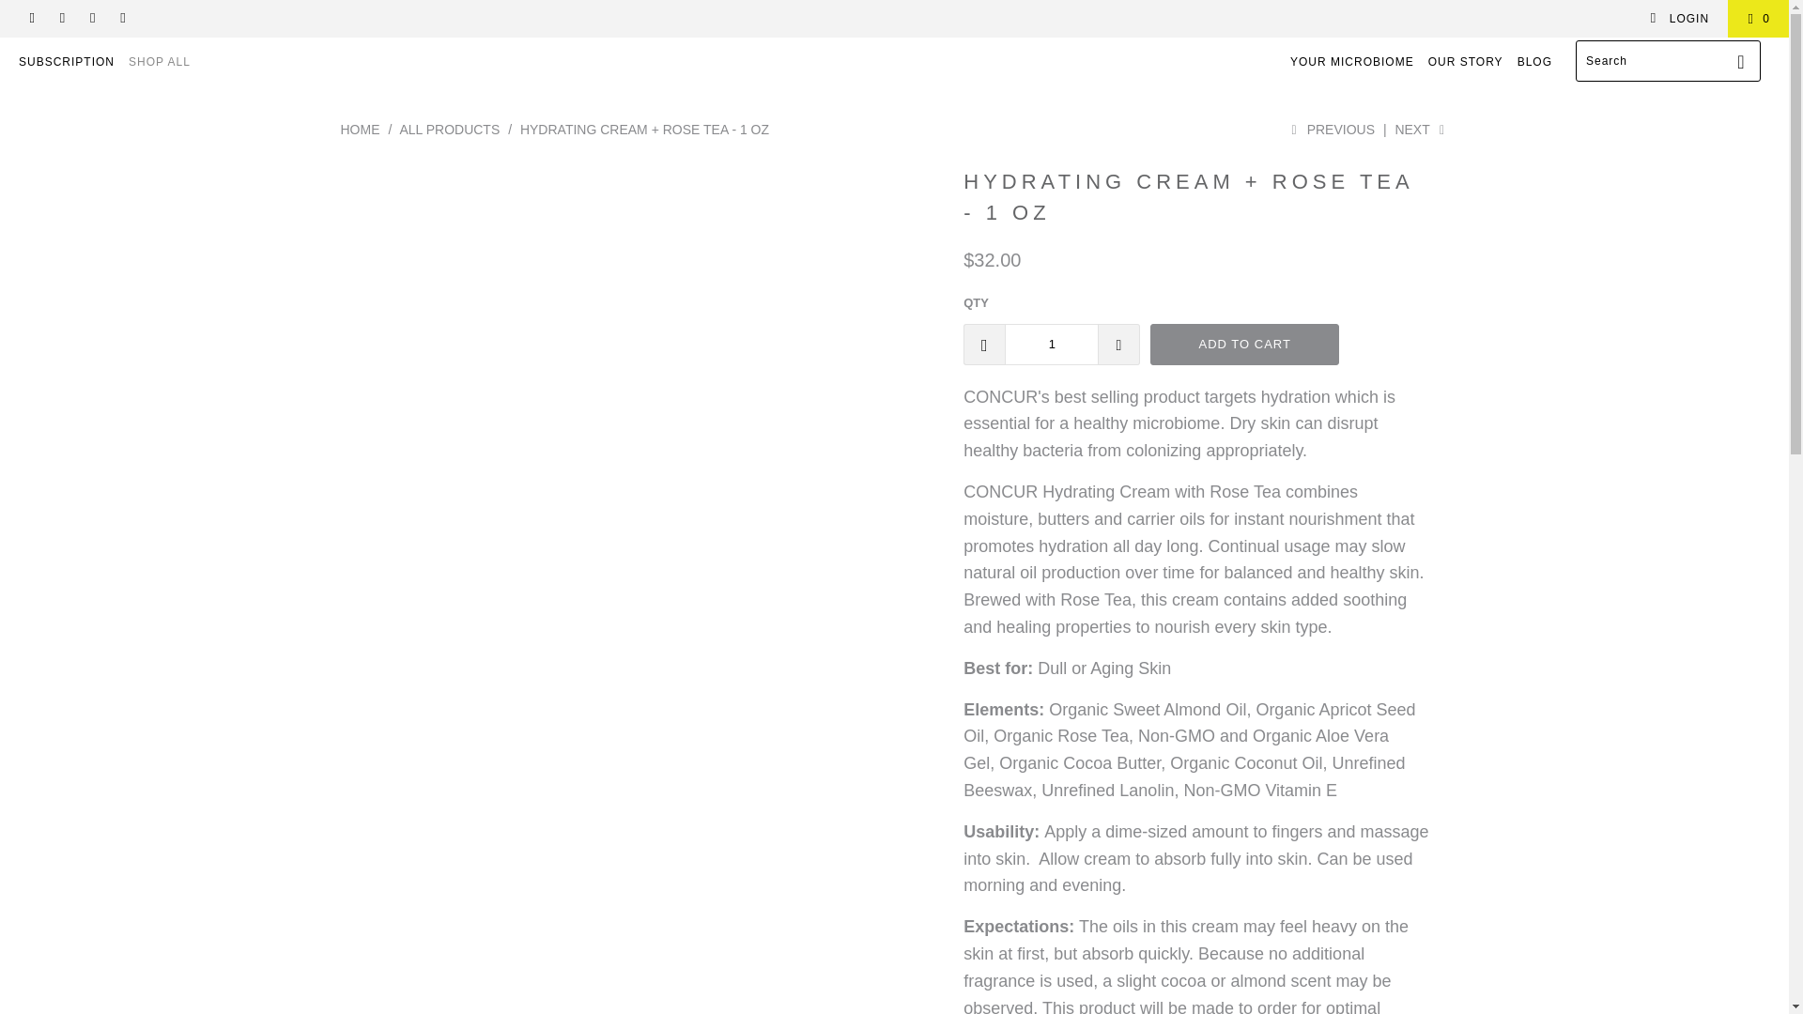 The width and height of the screenshot is (1803, 1014). Describe the element at coordinates (160, 62) in the screenshot. I see `SHOP ALL` at that location.